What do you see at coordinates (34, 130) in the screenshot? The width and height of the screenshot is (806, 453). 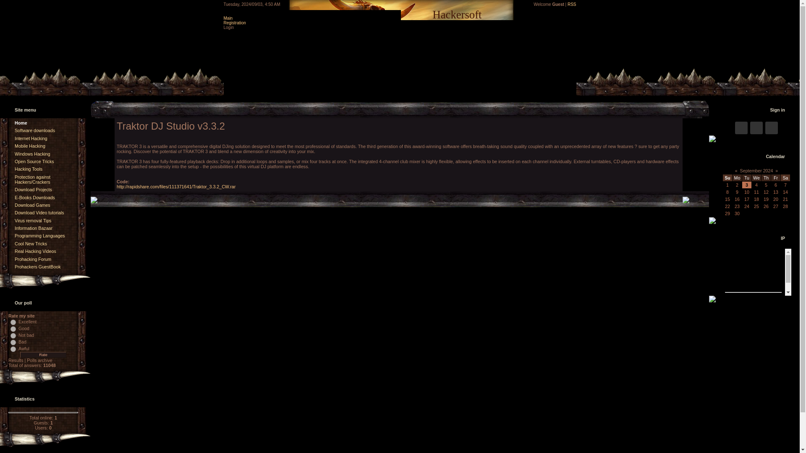 I see `Software downloads` at bounding box center [34, 130].